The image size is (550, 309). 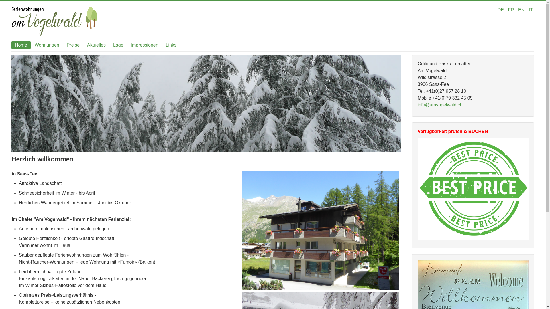 What do you see at coordinates (73, 45) in the screenshot?
I see `Preise` at bounding box center [73, 45].